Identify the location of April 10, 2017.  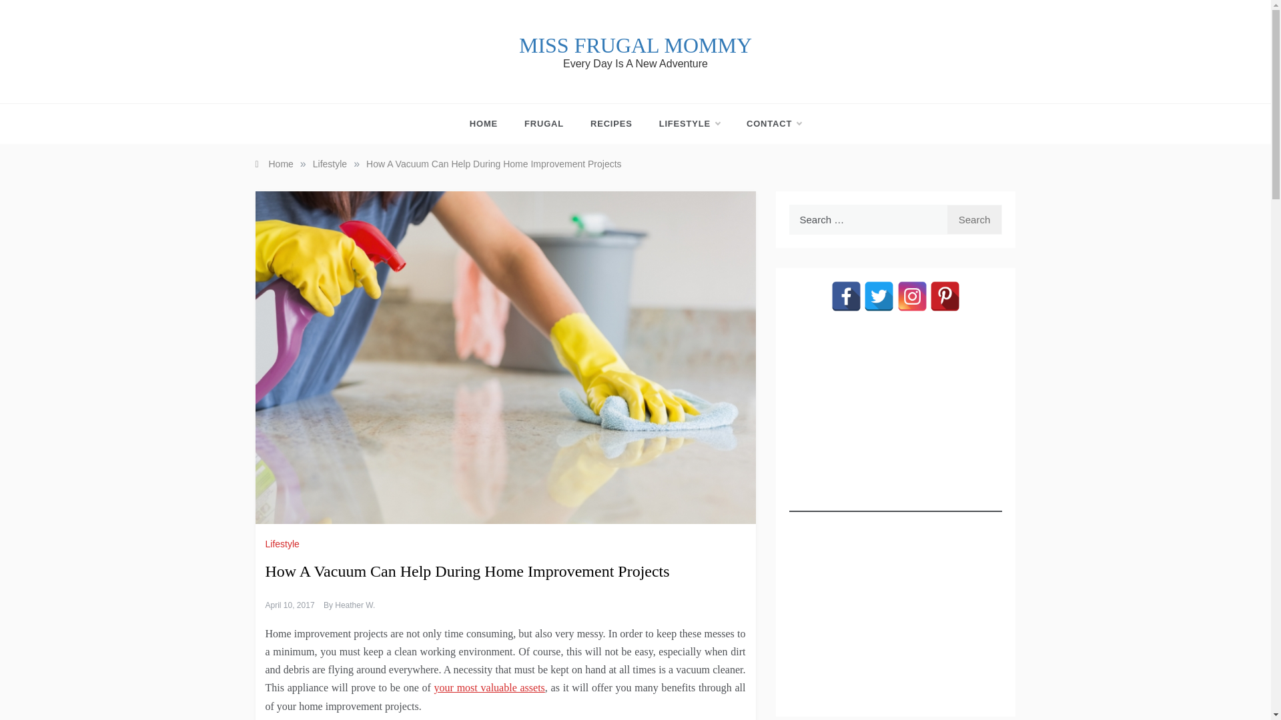
(290, 605).